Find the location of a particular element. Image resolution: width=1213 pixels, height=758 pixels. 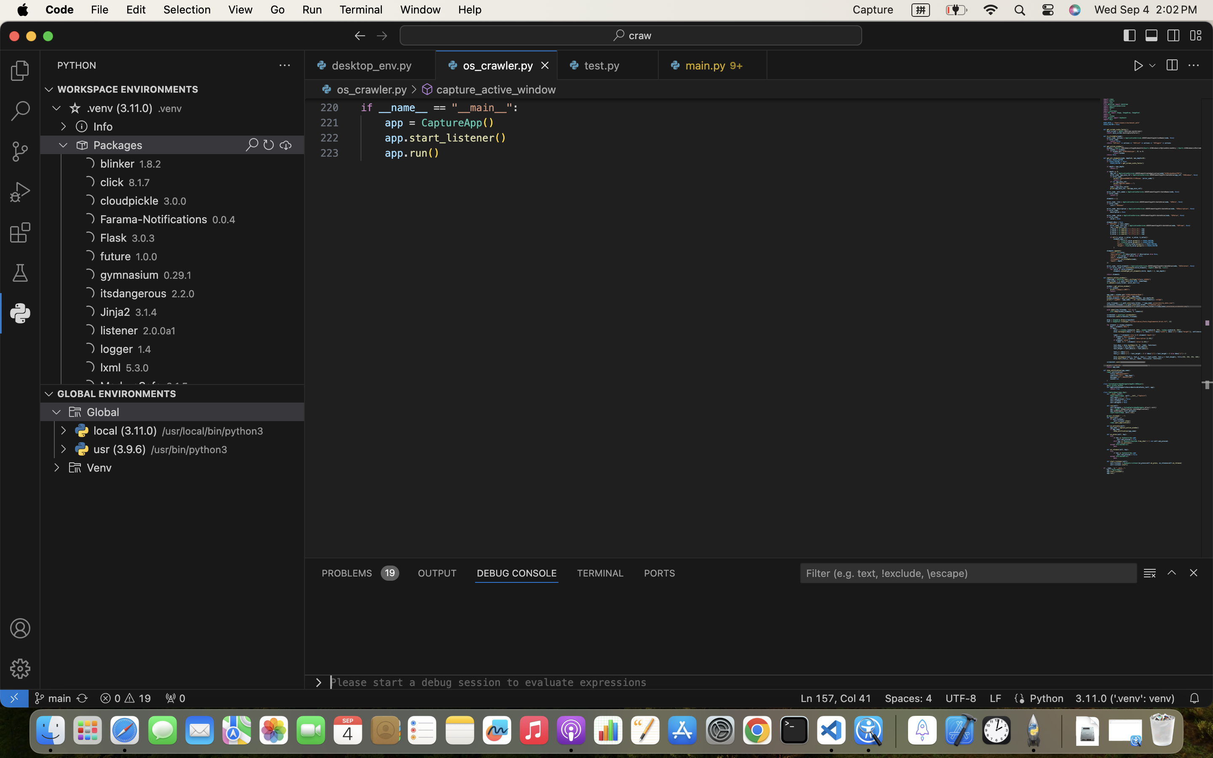

 is located at coordinates (75, 108).